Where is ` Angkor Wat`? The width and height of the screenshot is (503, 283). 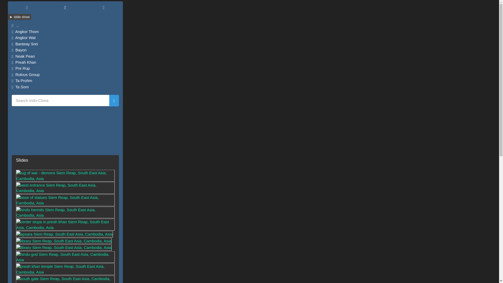
 Angkor Wat is located at coordinates (65, 37).